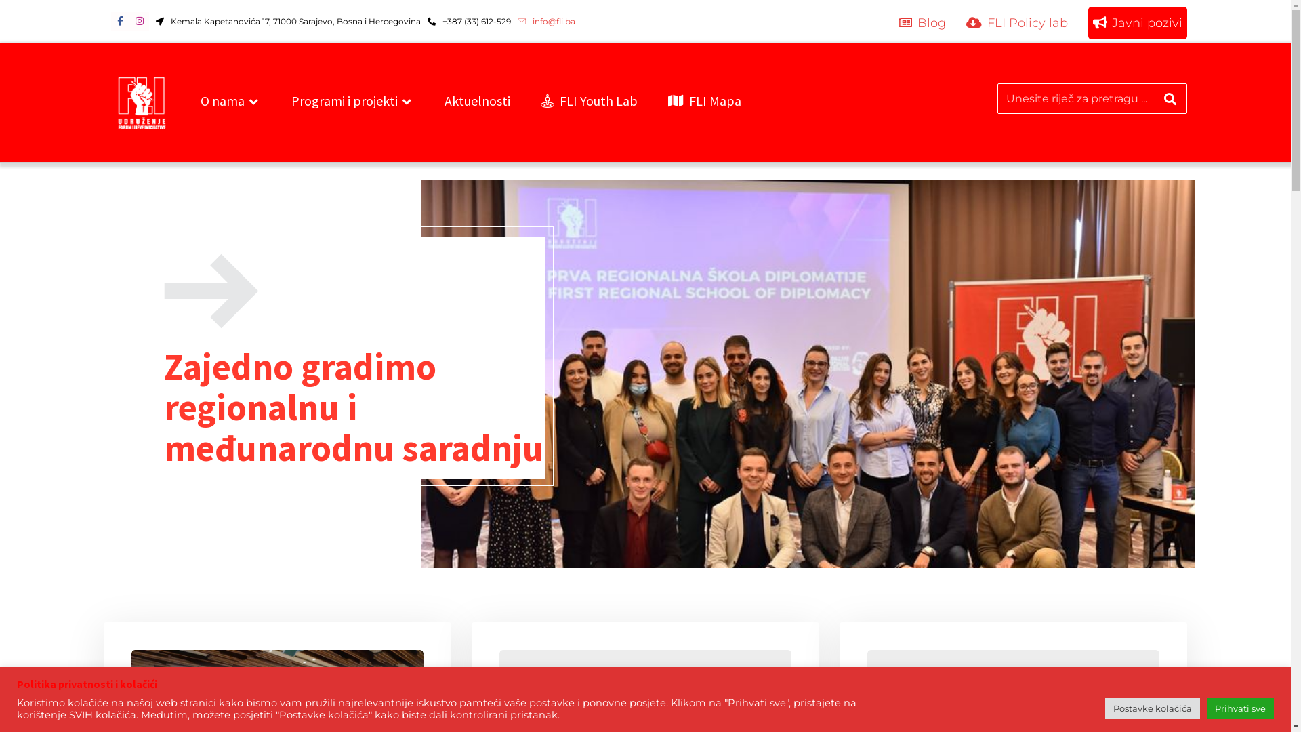 This screenshot has height=732, width=1301. I want to click on O nama, so click(230, 101).